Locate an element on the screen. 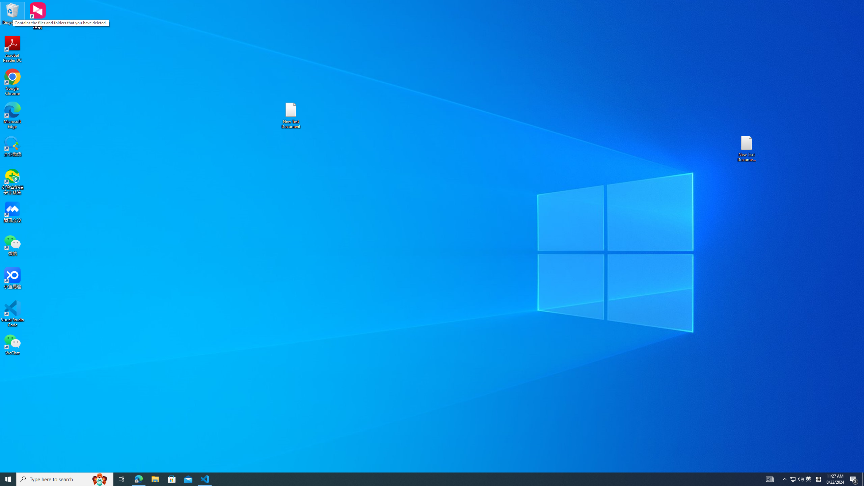  New Text Document is located at coordinates (291, 115).